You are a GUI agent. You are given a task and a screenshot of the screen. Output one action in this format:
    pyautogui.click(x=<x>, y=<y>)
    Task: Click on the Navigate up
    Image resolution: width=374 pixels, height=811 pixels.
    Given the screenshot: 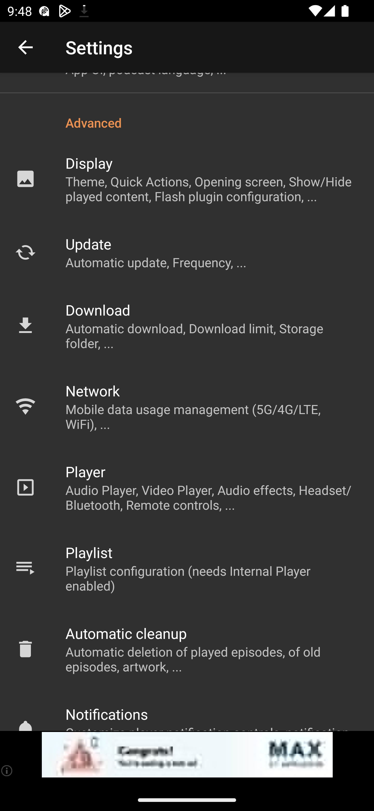 What is the action you would take?
    pyautogui.click(x=25, y=47)
    